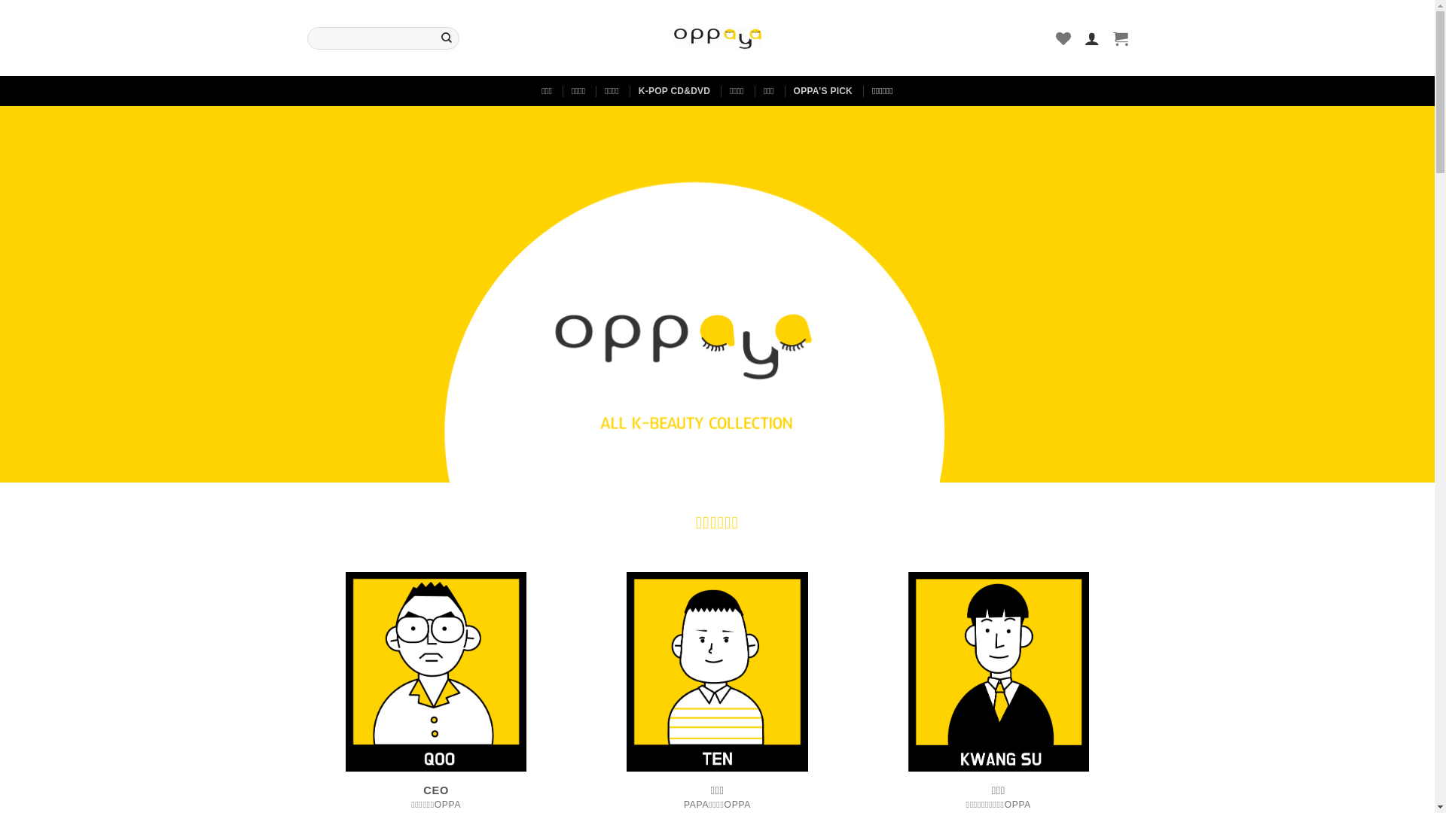 The height and width of the screenshot is (813, 1446). Describe the element at coordinates (675, 91) in the screenshot. I see `K-POP CD&DVD` at that location.